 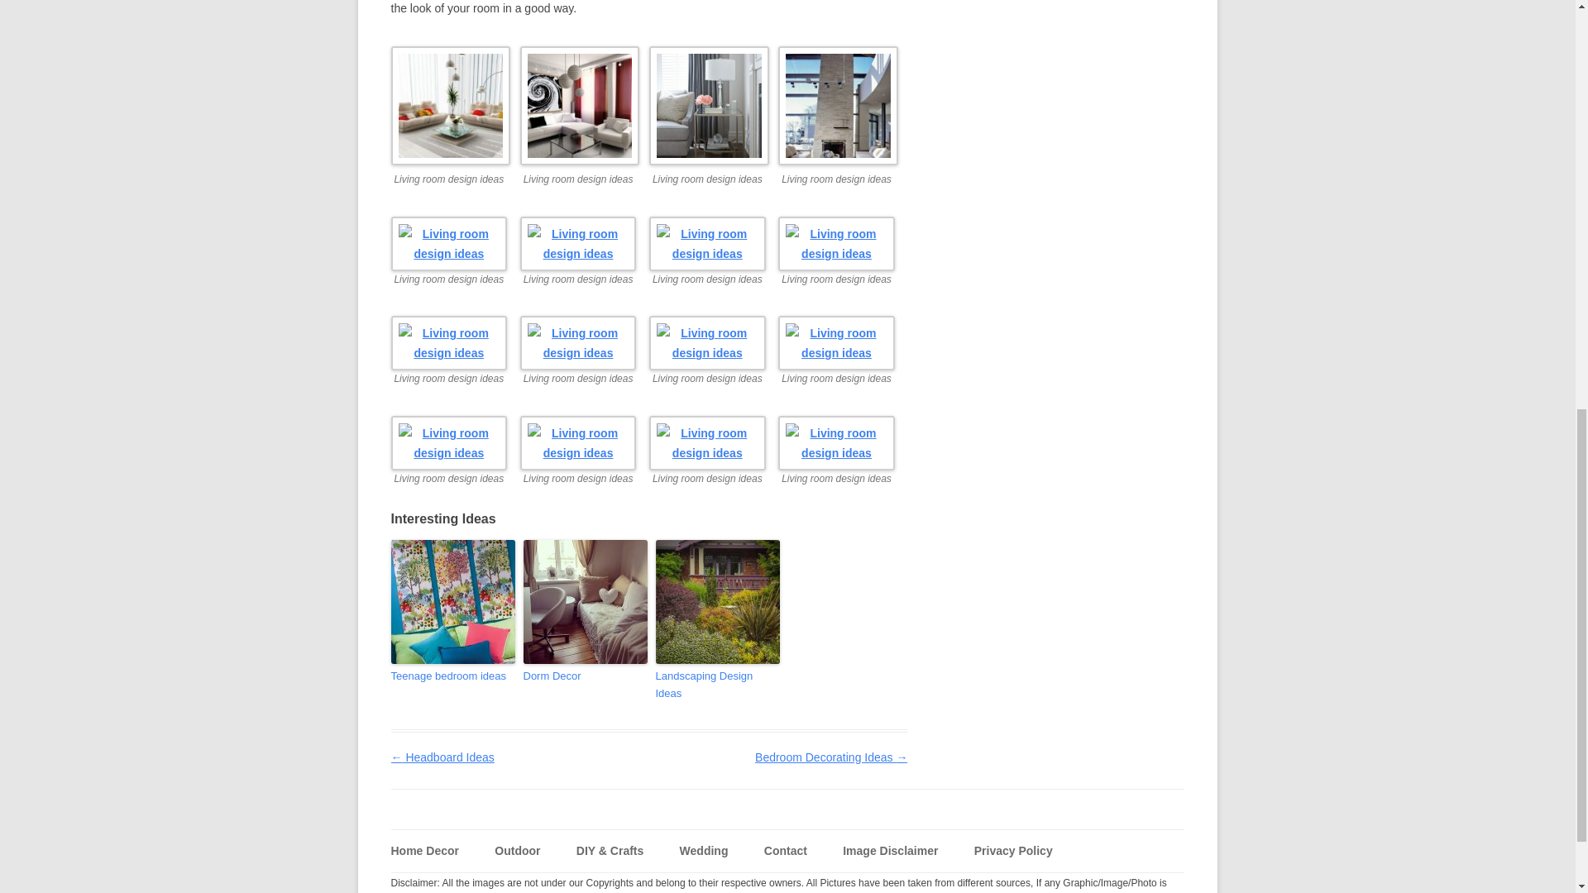 What do you see at coordinates (452, 676) in the screenshot?
I see `Teenage bedroom ideas` at bounding box center [452, 676].